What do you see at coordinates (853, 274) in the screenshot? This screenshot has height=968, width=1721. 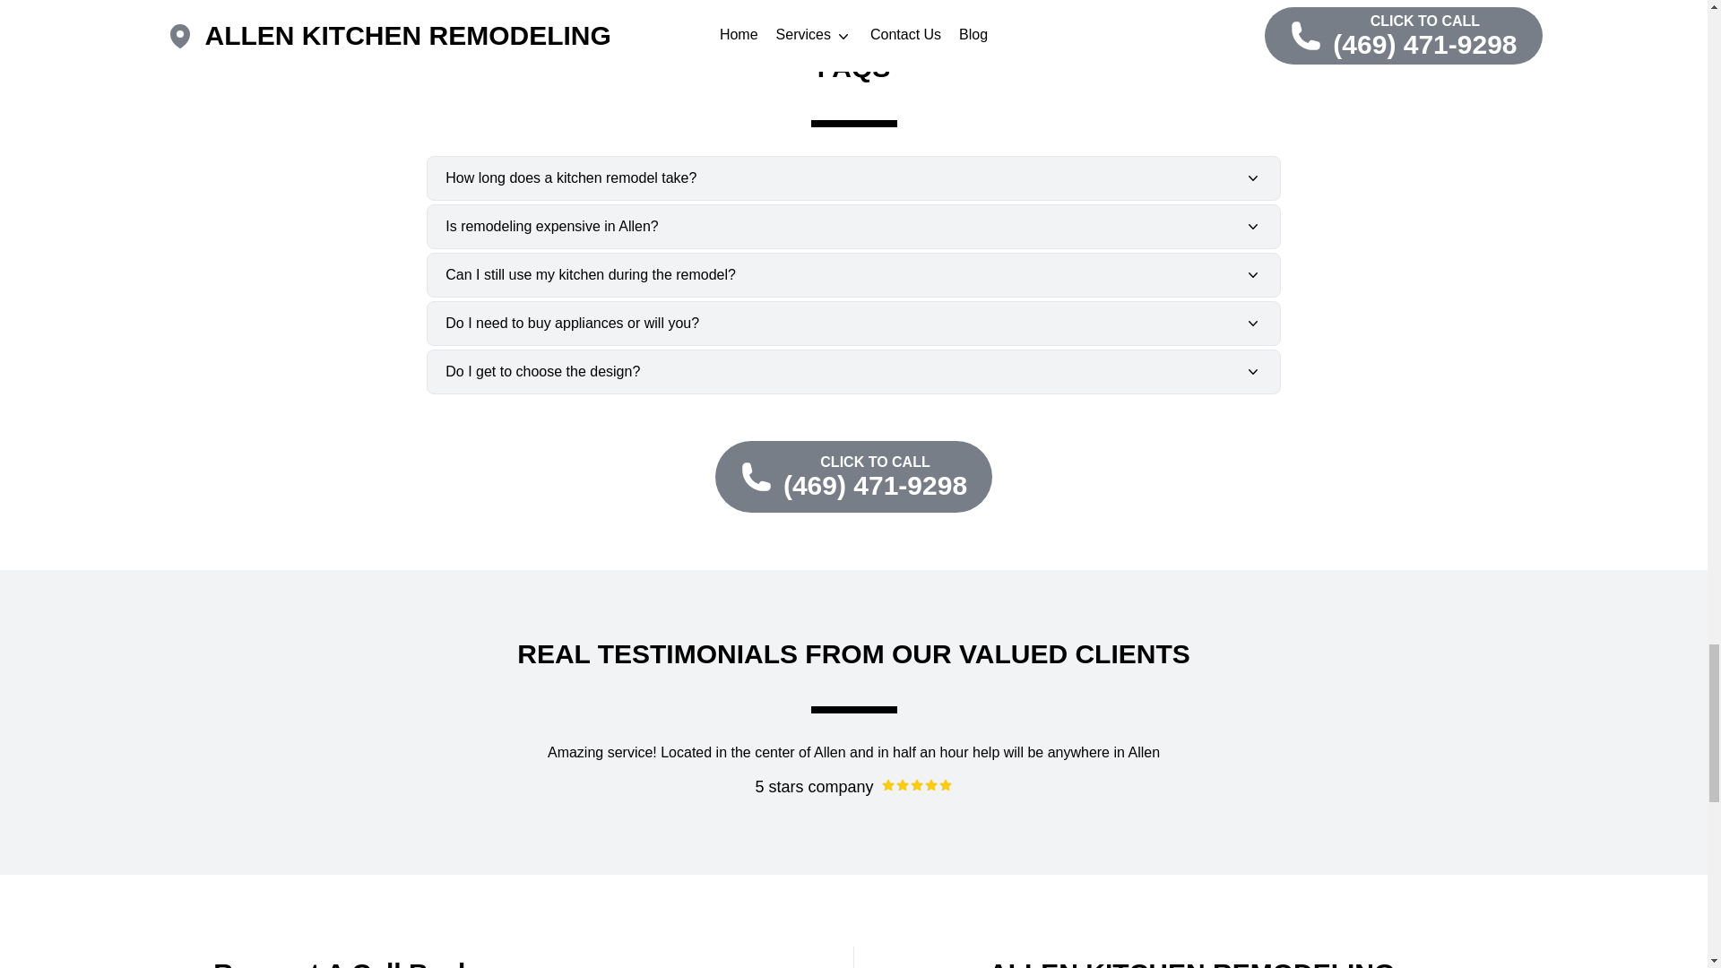 I see `Can I still use my kitchen during the remodel?` at bounding box center [853, 274].